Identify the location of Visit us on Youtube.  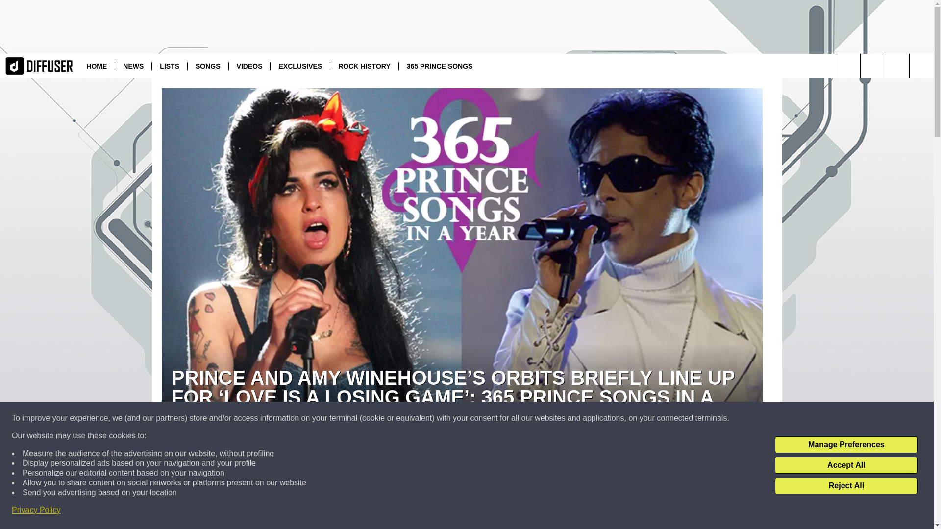
(872, 66).